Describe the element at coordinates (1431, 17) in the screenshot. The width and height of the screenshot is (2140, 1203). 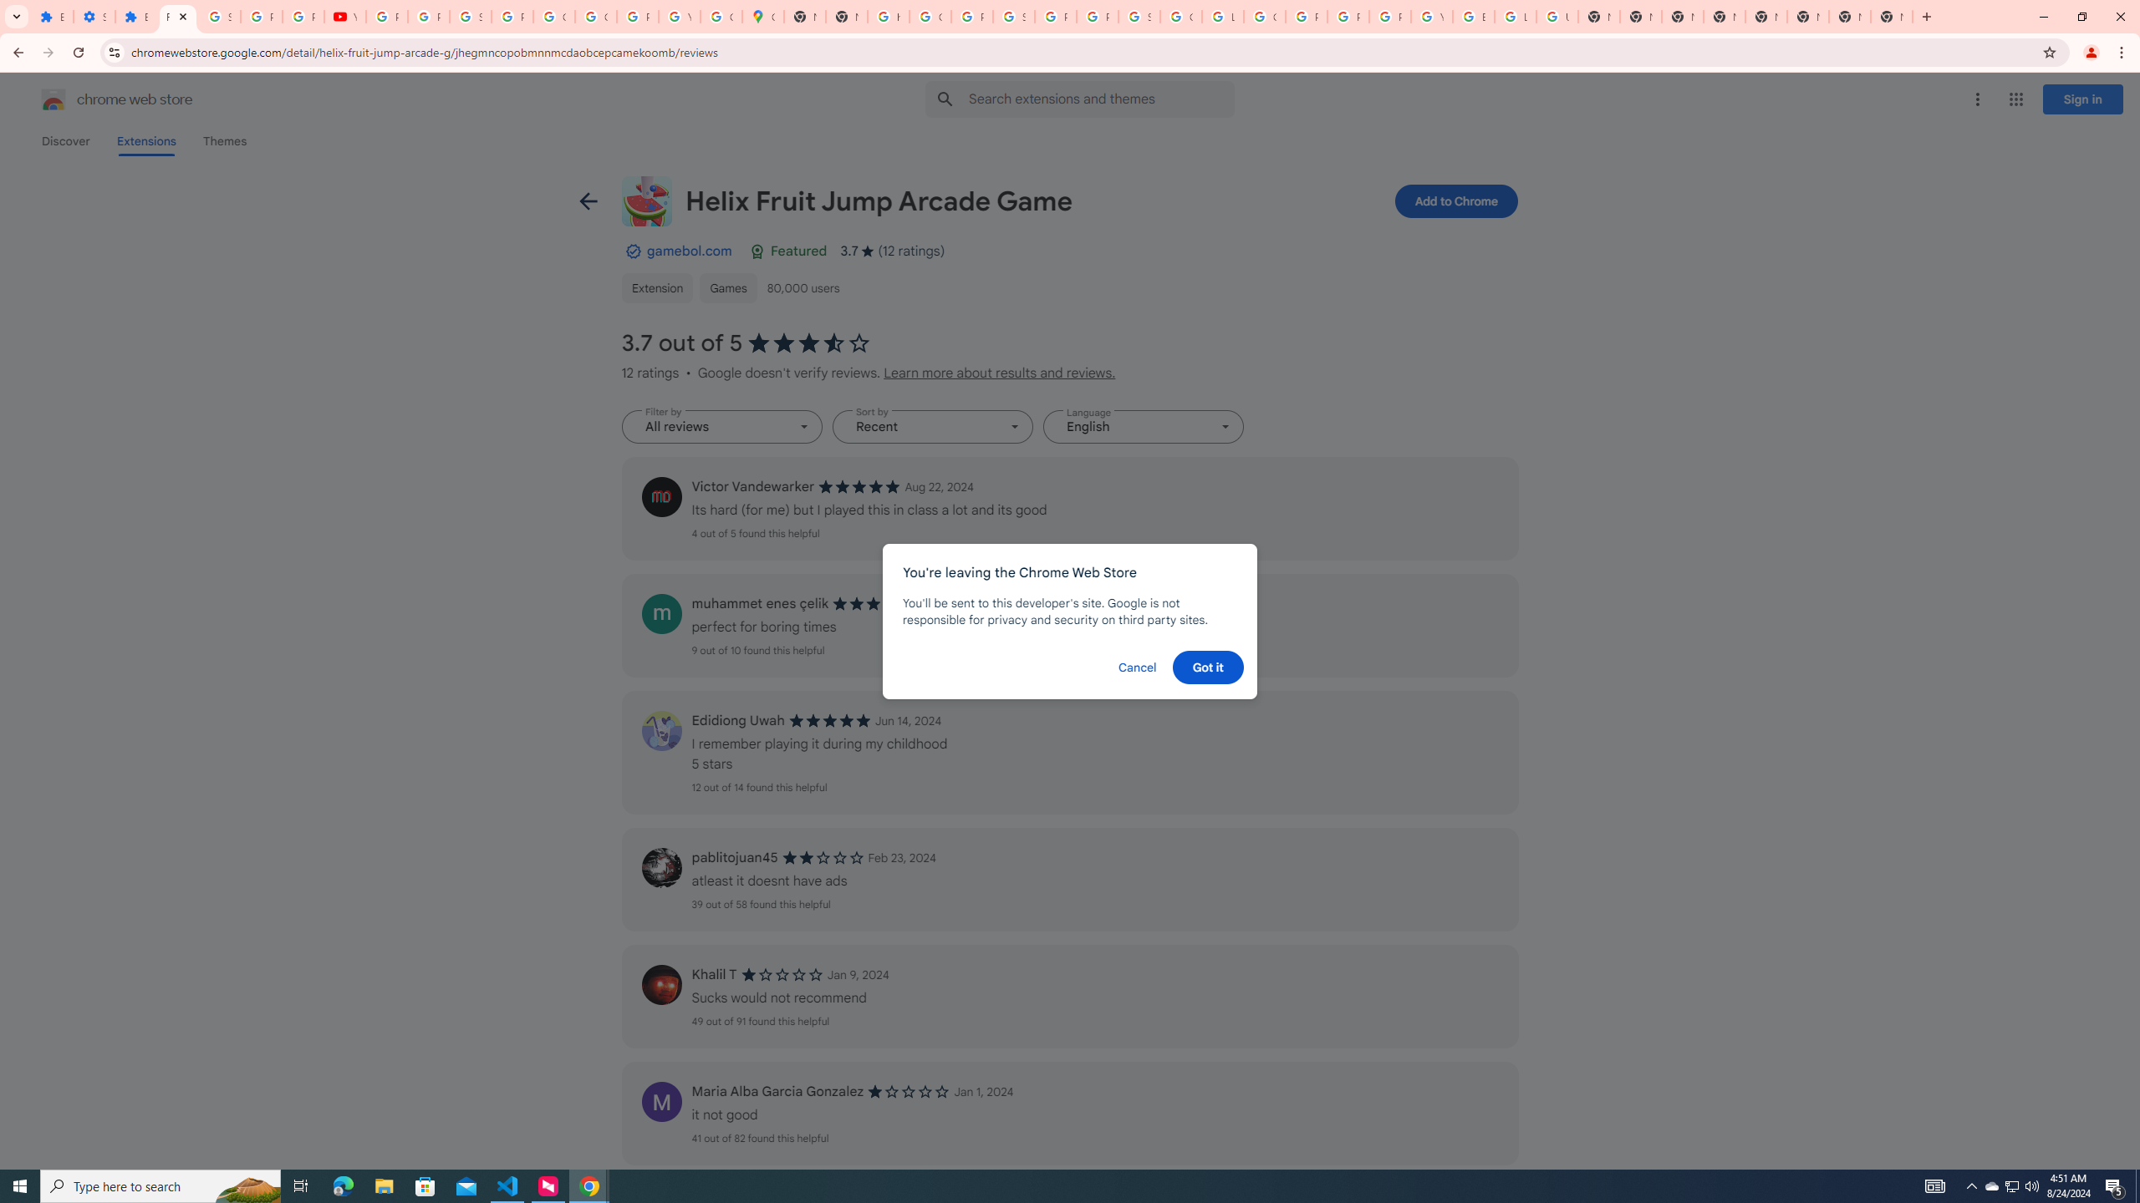
I see `YouTube` at that location.